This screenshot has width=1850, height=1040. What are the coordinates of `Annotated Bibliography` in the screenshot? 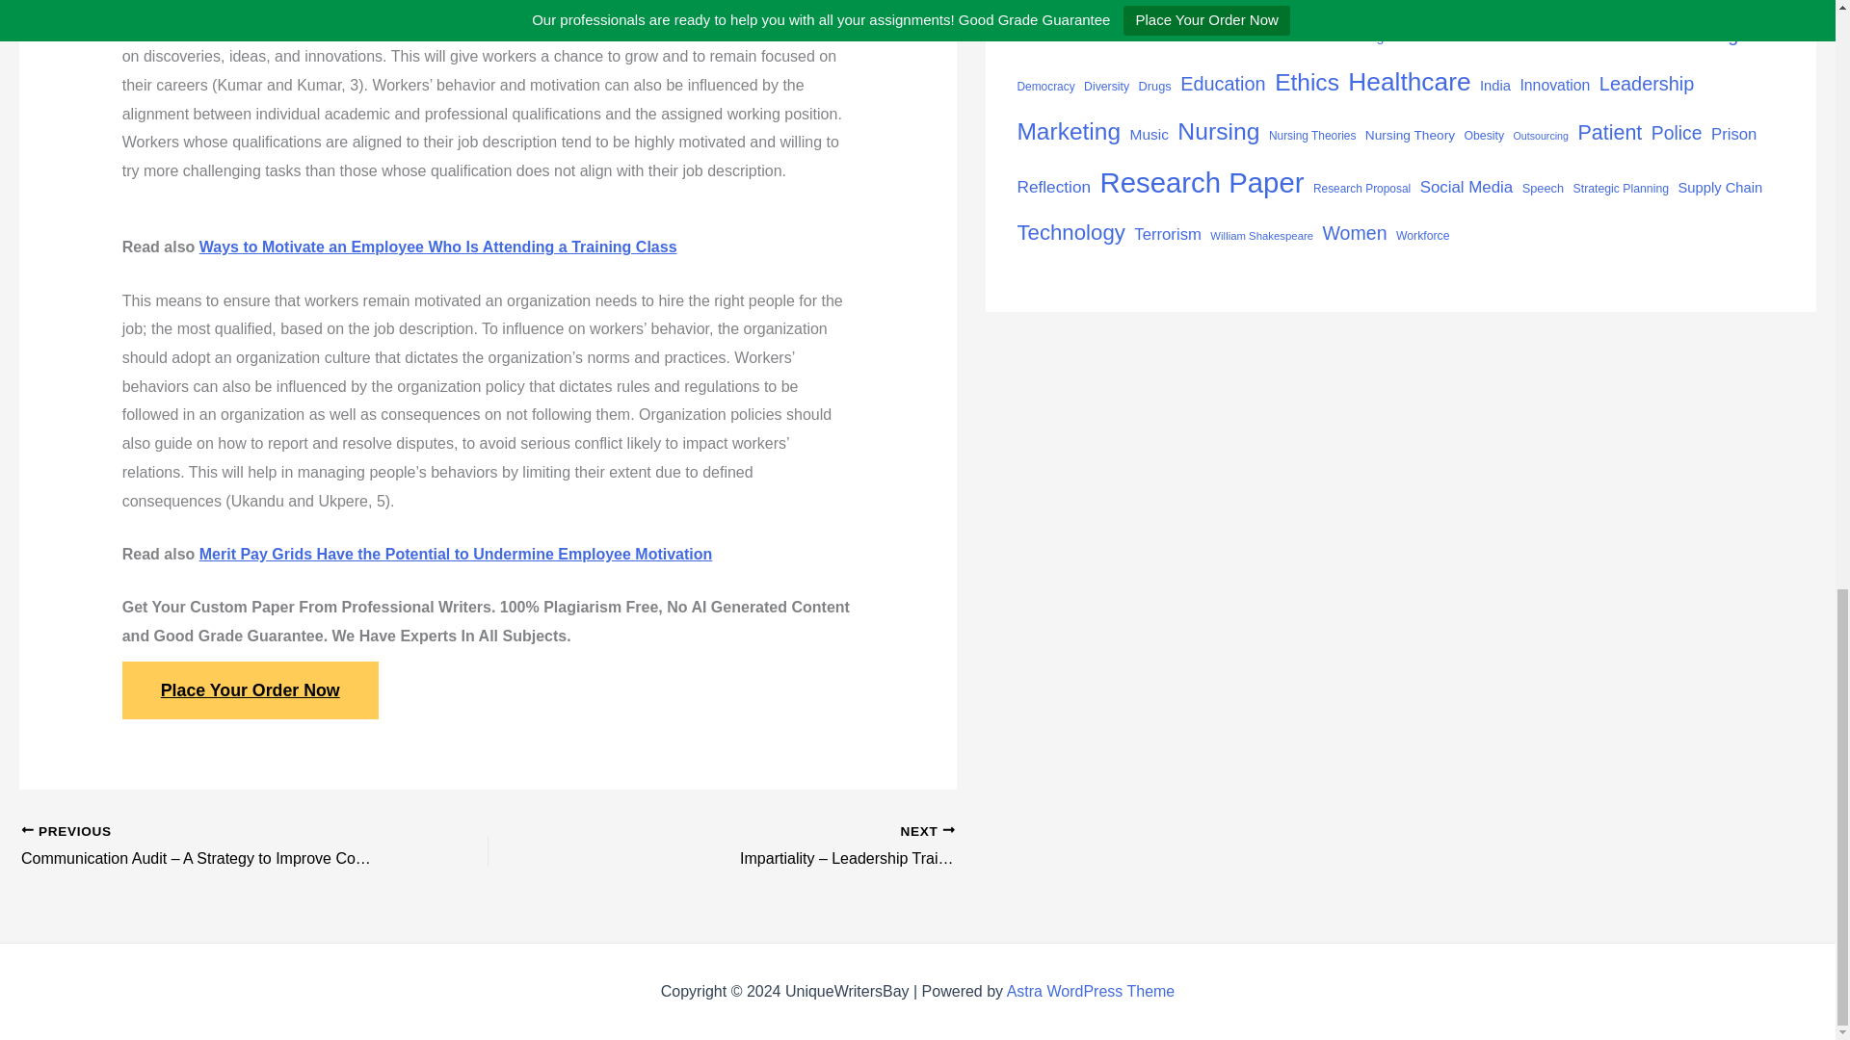 It's located at (1070, 4).